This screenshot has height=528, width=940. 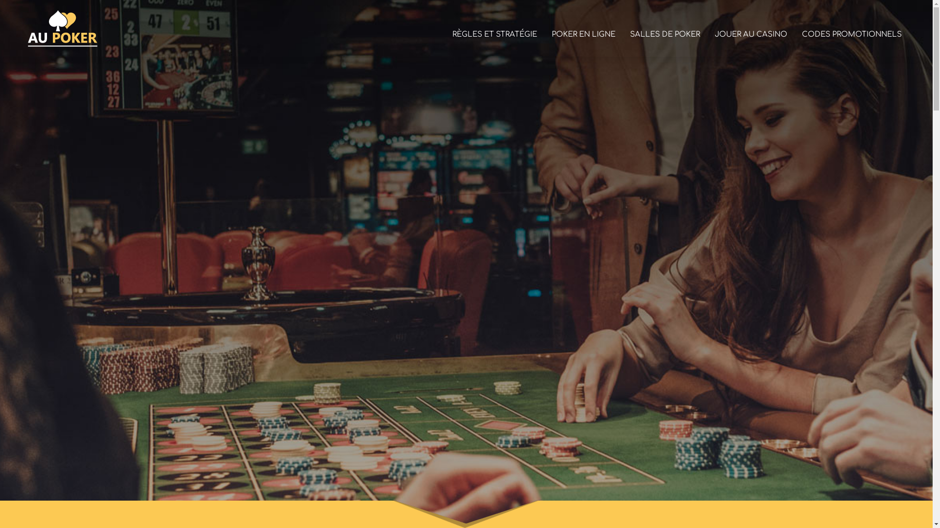 I want to click on JOUER AU CASINO, so click(x=751, y=28).